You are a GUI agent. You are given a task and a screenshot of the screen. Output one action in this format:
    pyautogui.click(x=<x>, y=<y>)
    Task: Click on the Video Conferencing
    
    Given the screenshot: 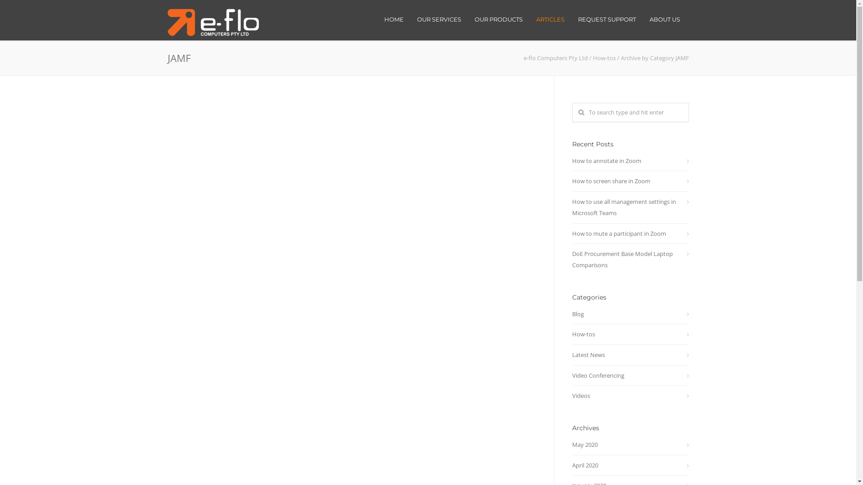 What is the action you would take?
    pyautogui.click(x=630, y=375)
    